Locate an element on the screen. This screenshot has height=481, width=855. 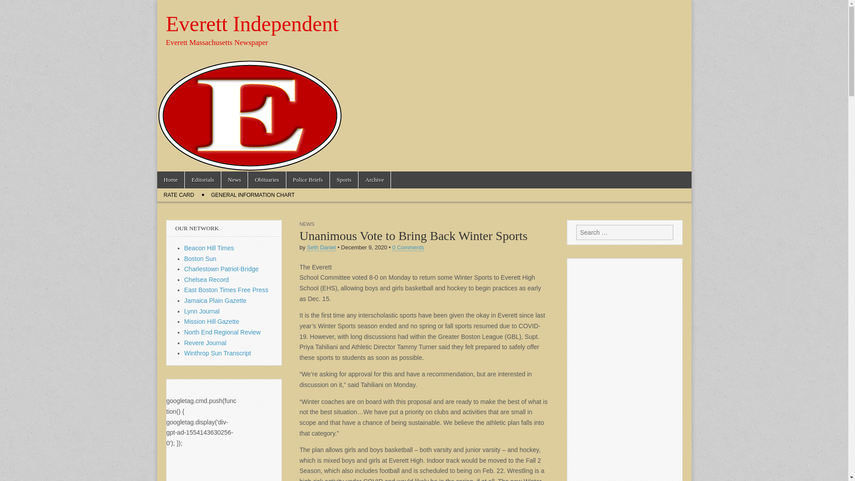
Mission Hill Gazette is located at coordinates (212, 322).